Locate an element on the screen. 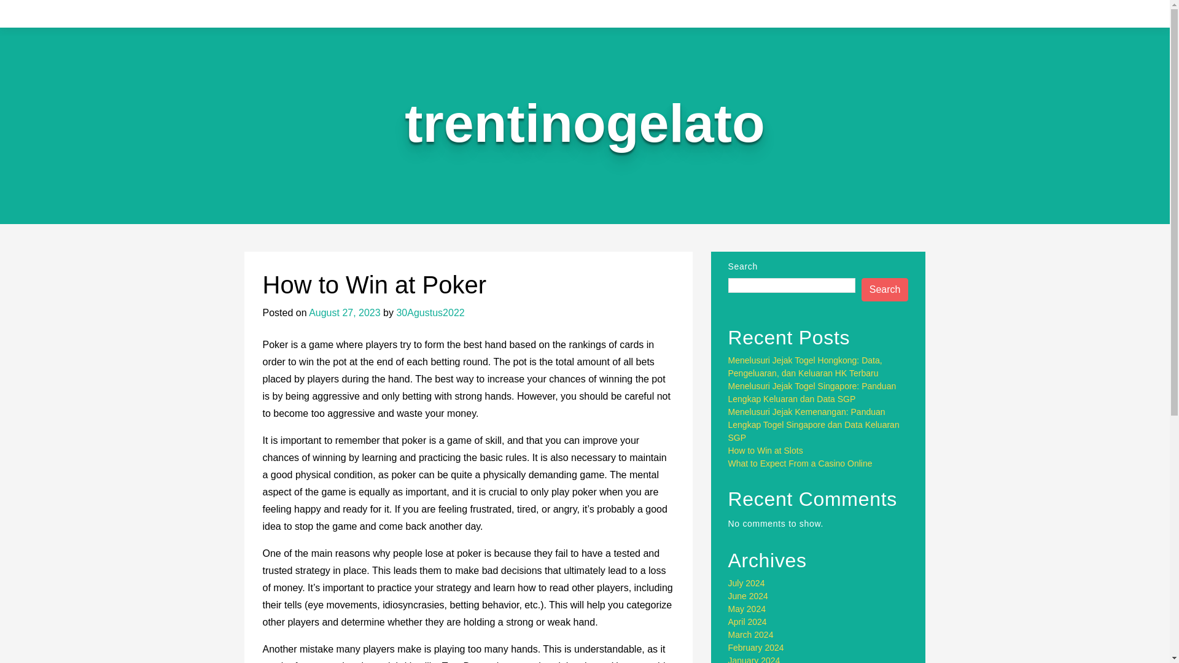 The width and height of the screenshot is (1179, 663). April 2024 is located at coordinates (748, 621).